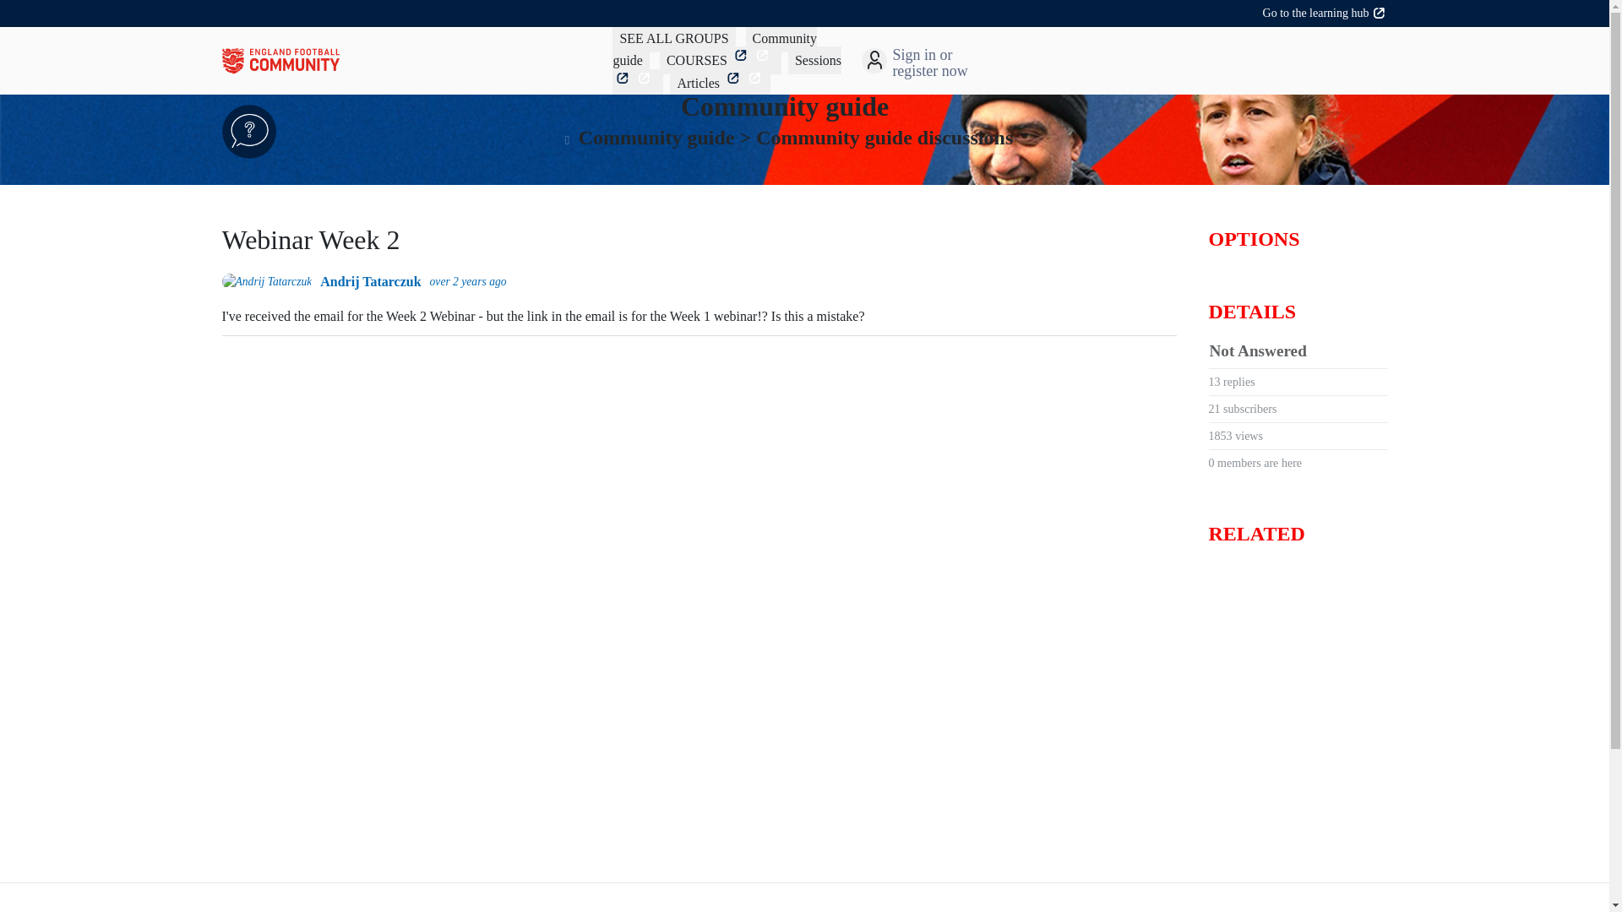  Describe the element at coordinates (715, 49) in the screenshot. I see `Community guide` at that location.